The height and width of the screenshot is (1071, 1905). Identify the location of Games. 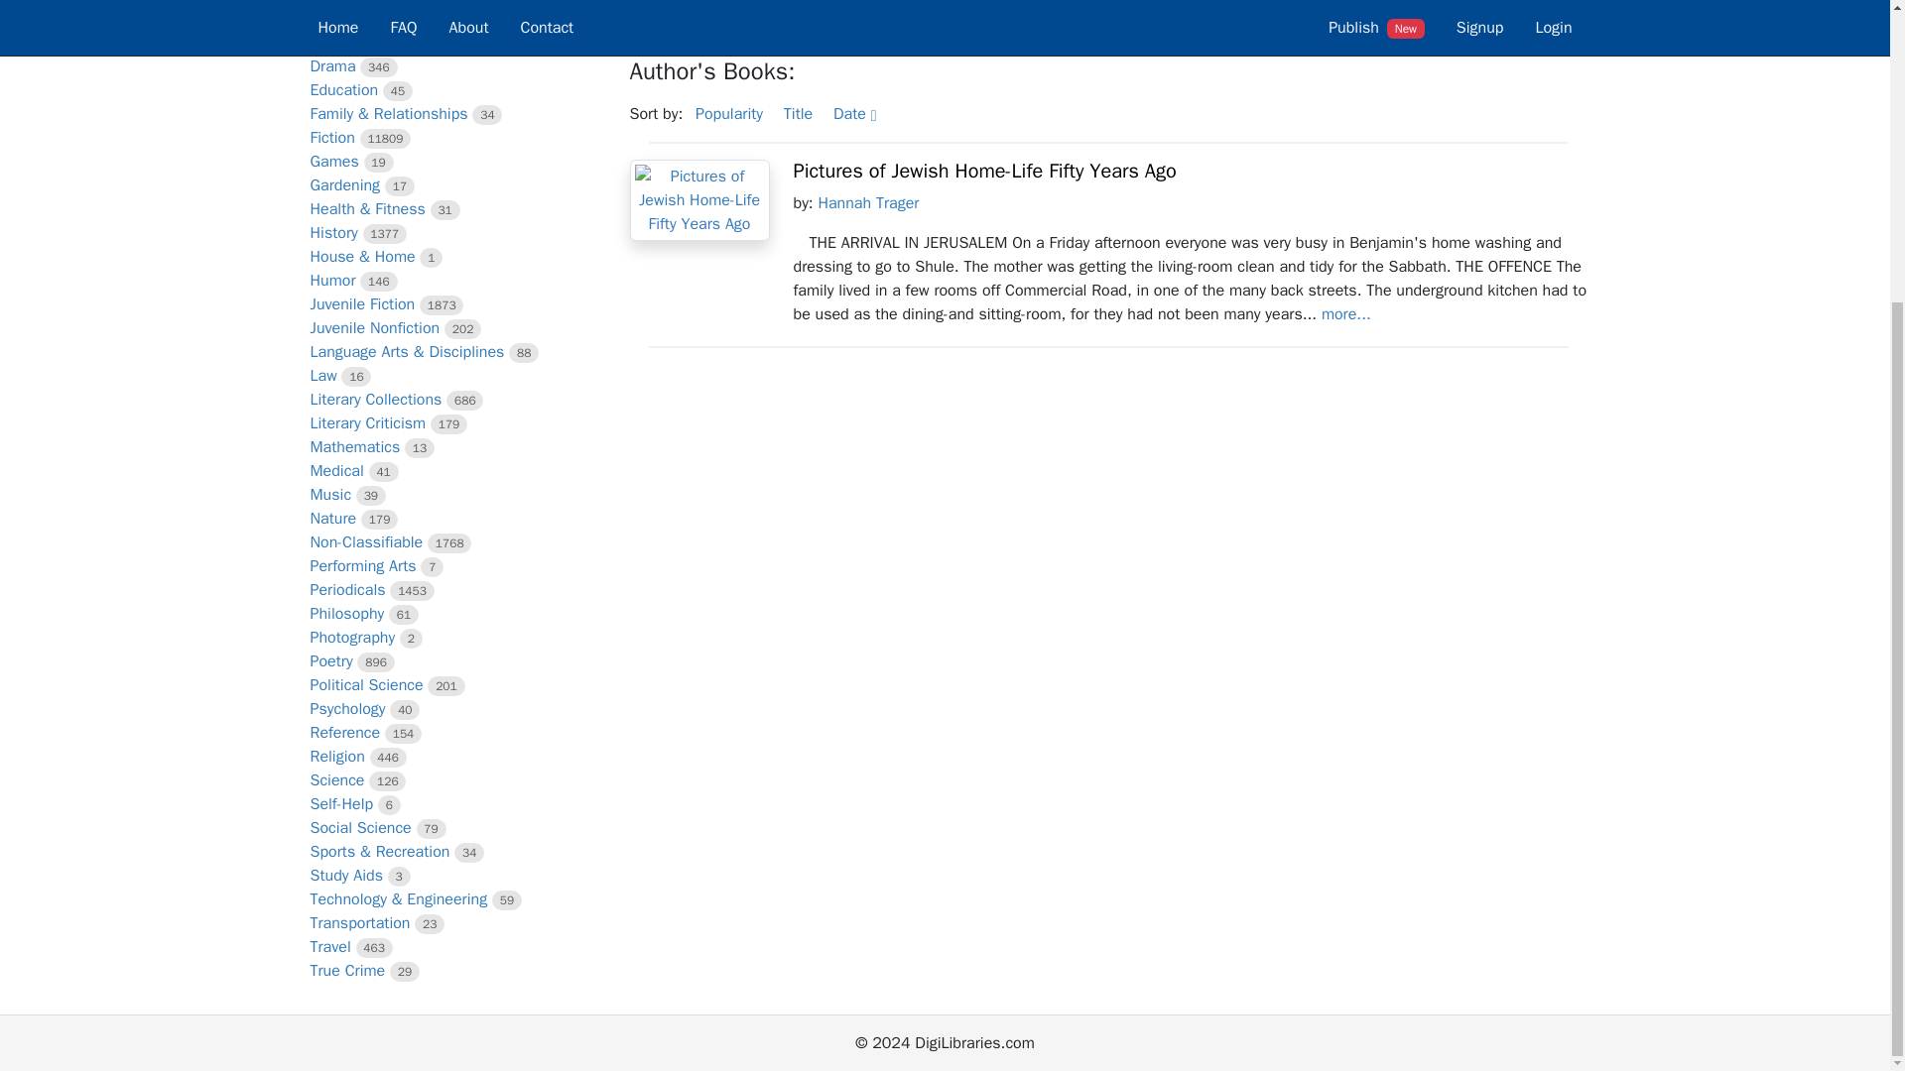
(333, 161).